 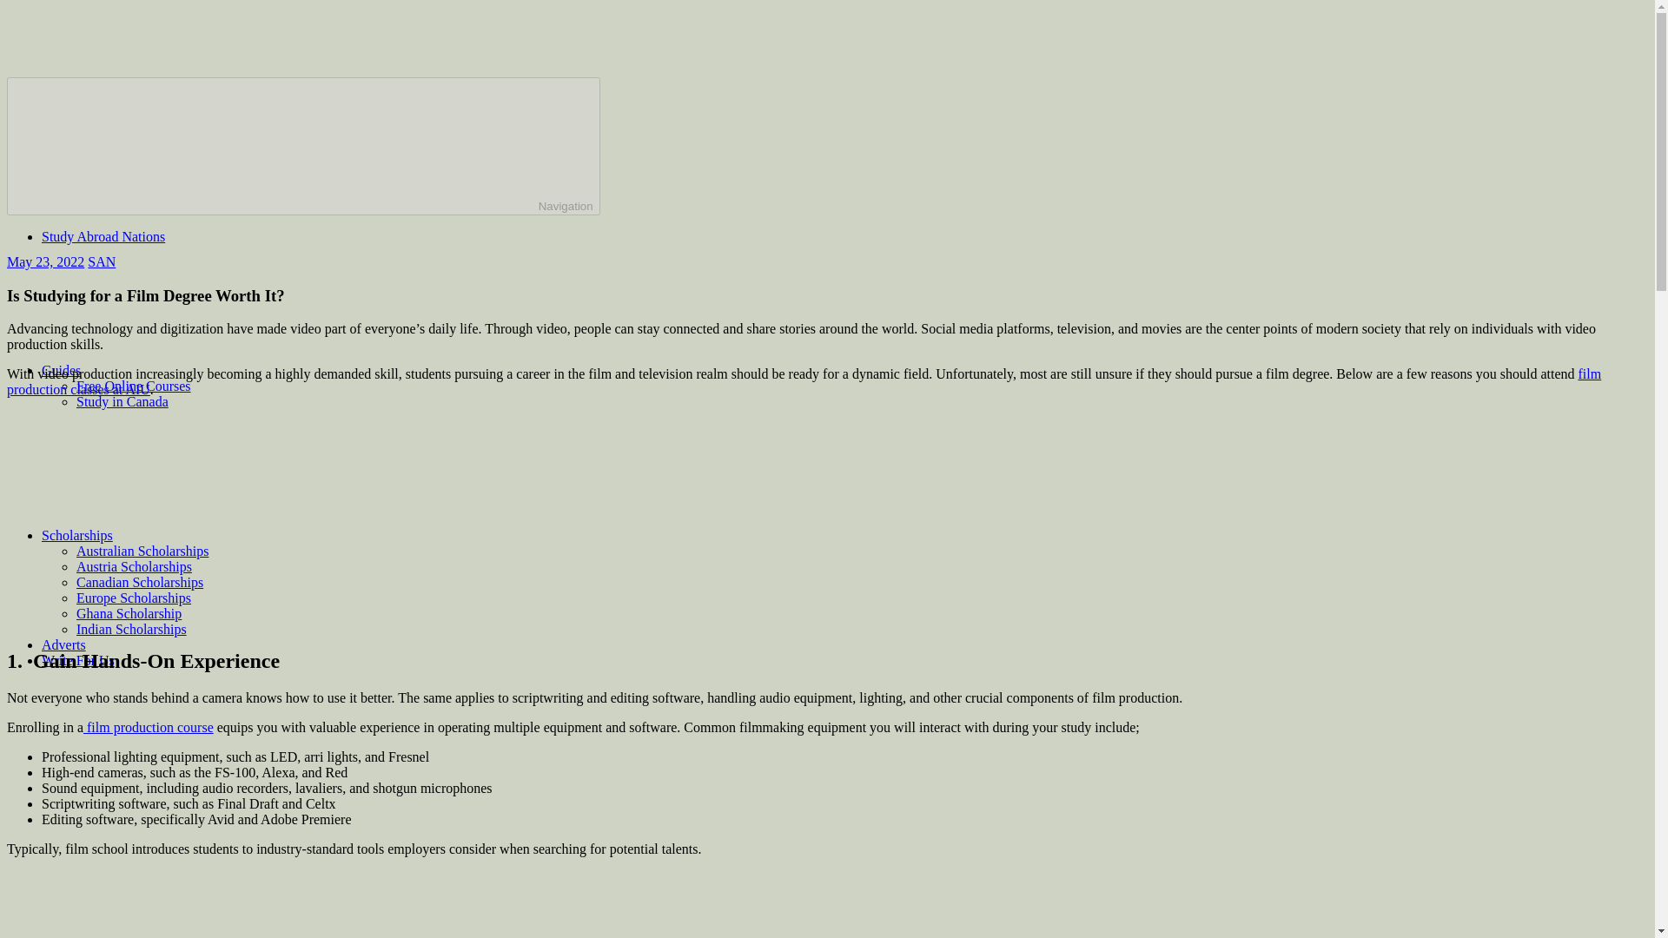 I want to click on Write For Us, so click(x=78, y=660).